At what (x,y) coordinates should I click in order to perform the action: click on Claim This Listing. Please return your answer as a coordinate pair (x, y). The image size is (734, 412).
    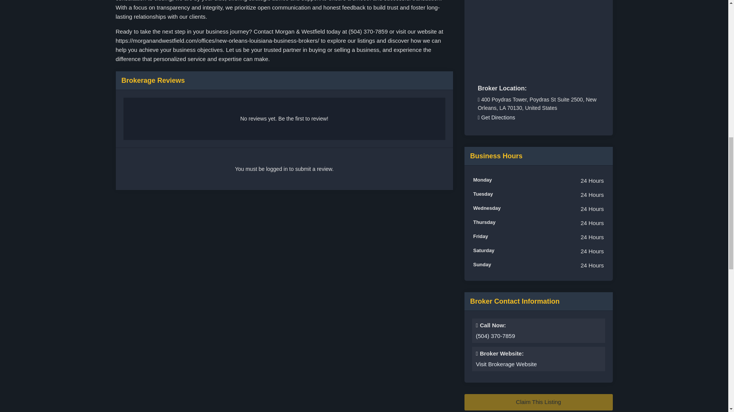
    Looking at the image, I should click on (539, 402).